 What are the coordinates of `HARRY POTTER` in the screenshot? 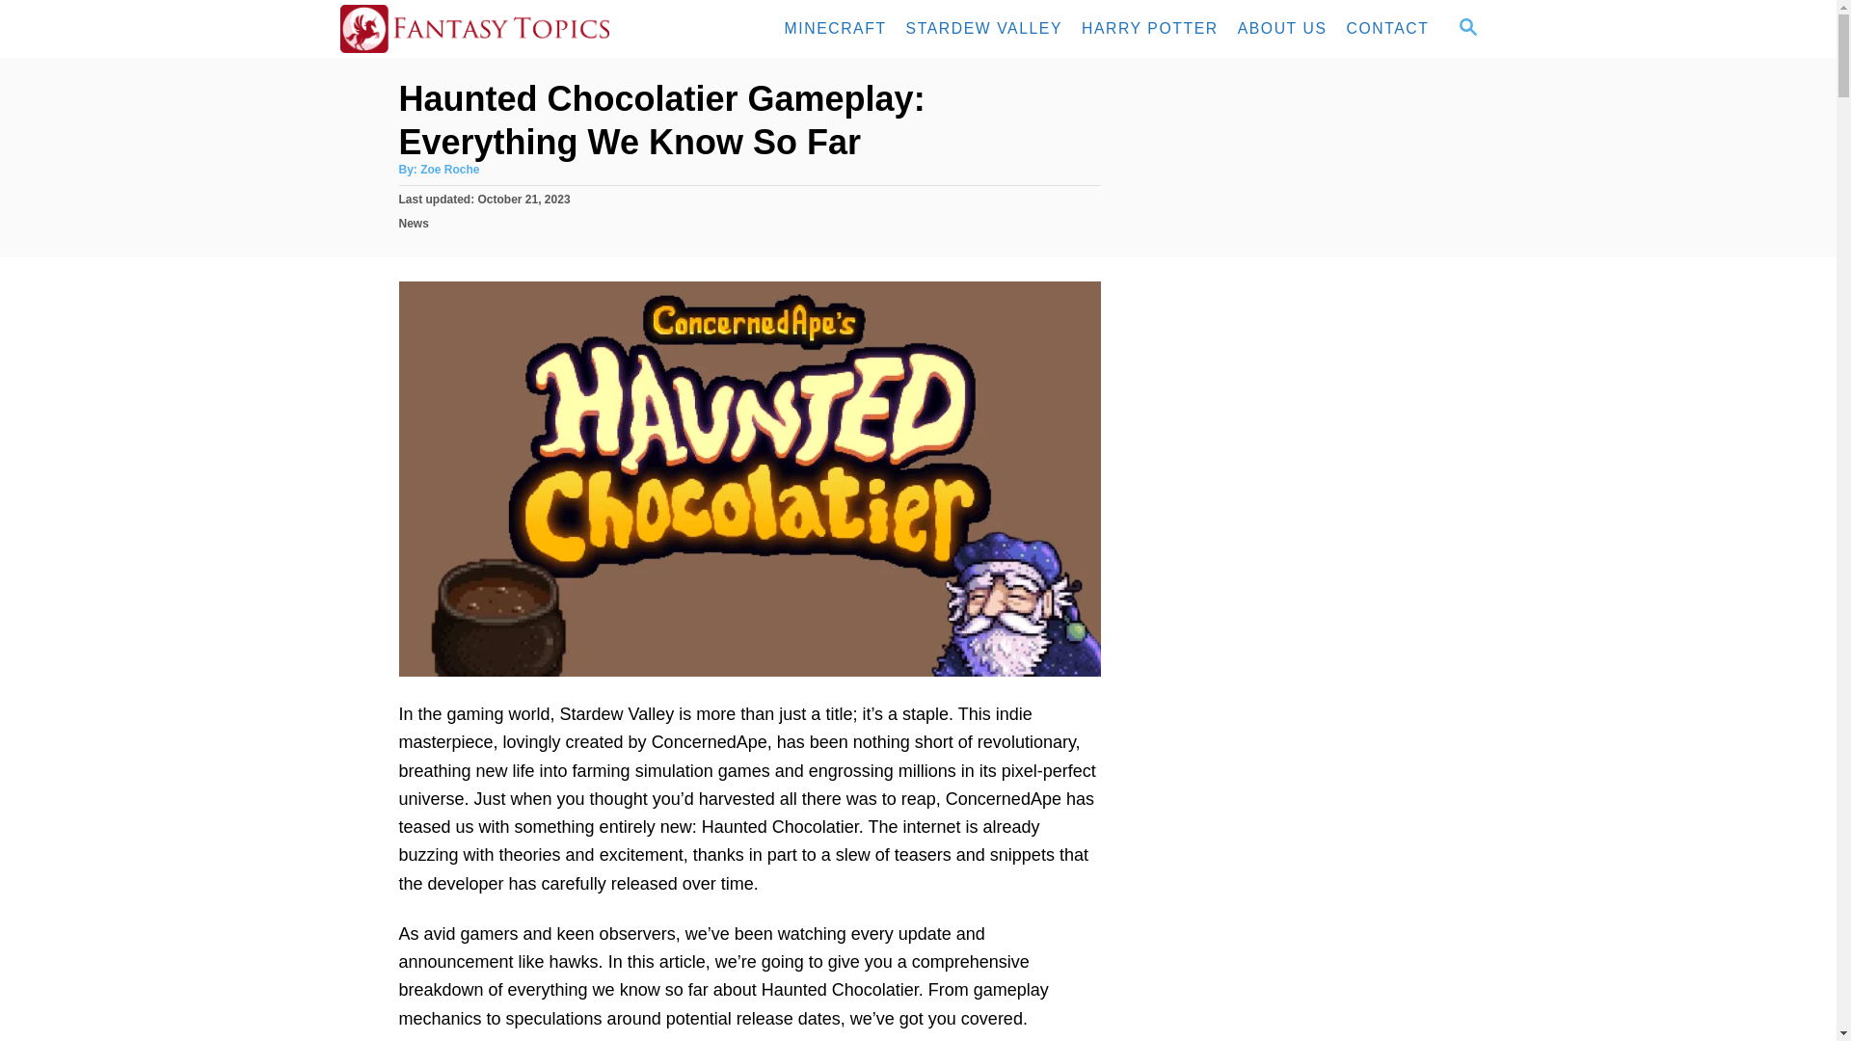 It's located at (1149, 28).